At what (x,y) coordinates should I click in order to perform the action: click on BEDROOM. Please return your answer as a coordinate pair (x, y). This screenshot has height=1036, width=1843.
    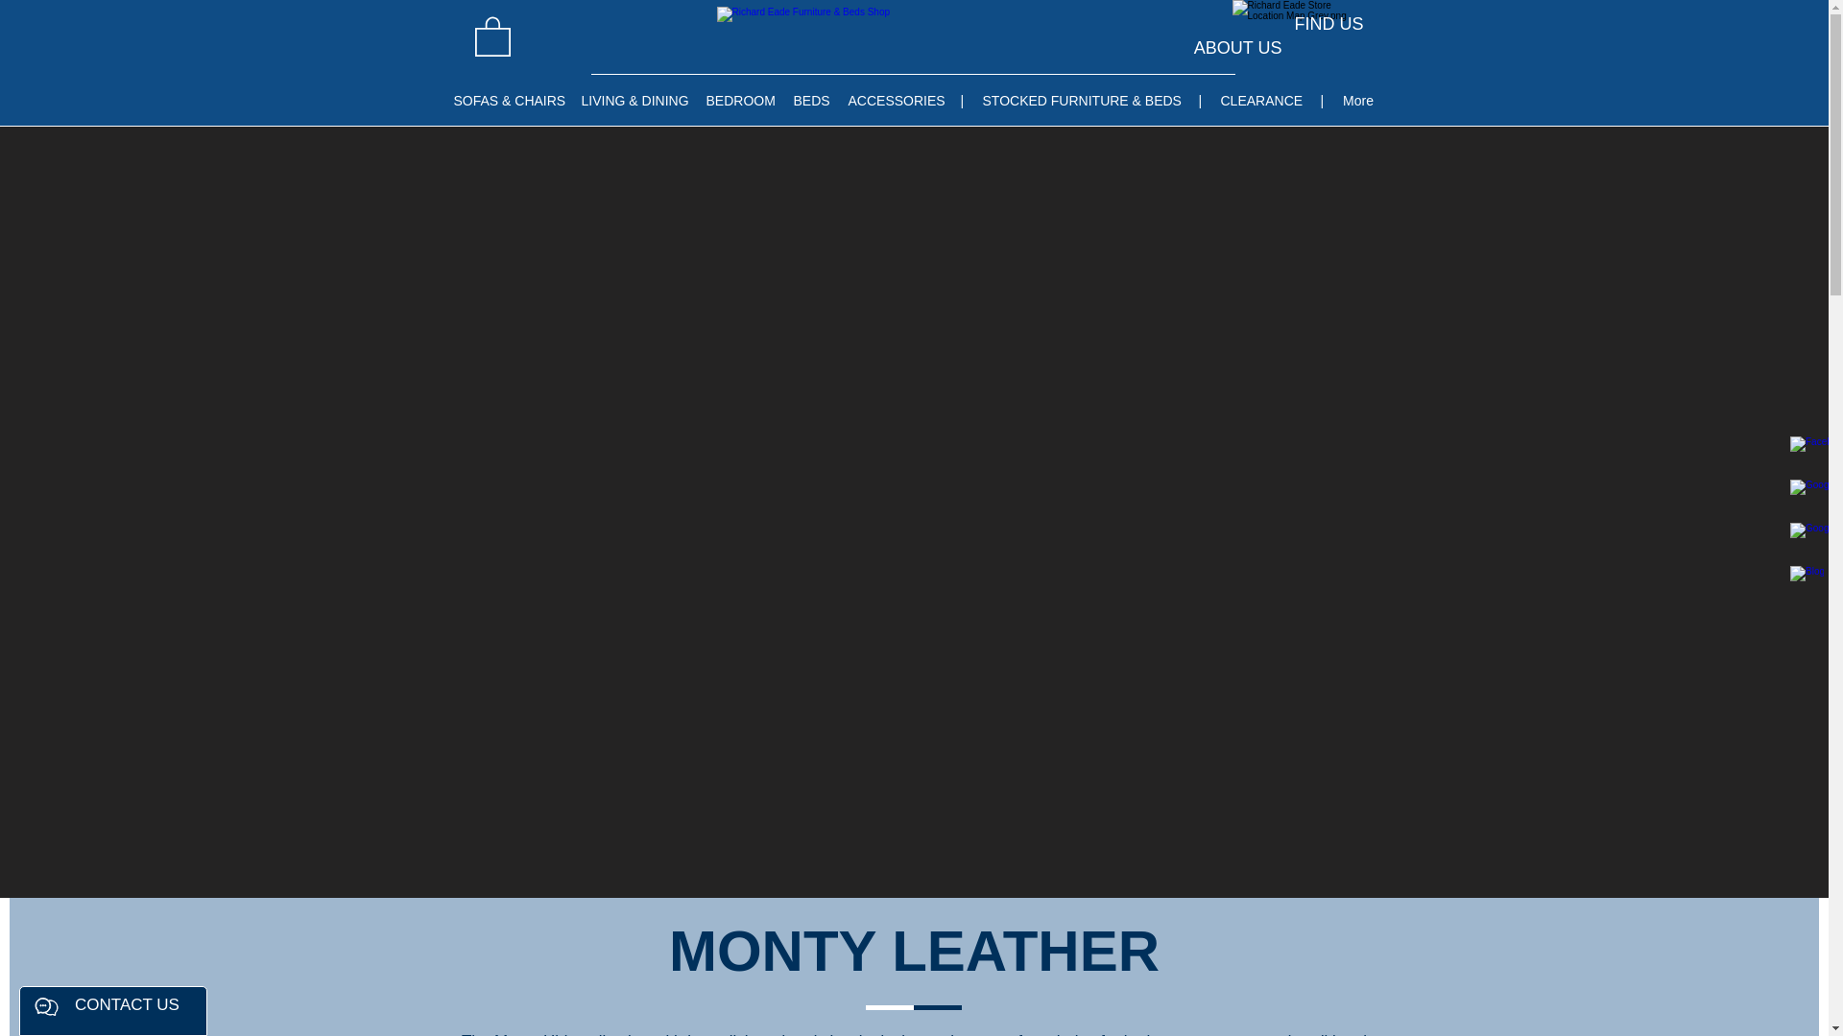
    Looking at the image, I should click on (740, 100).